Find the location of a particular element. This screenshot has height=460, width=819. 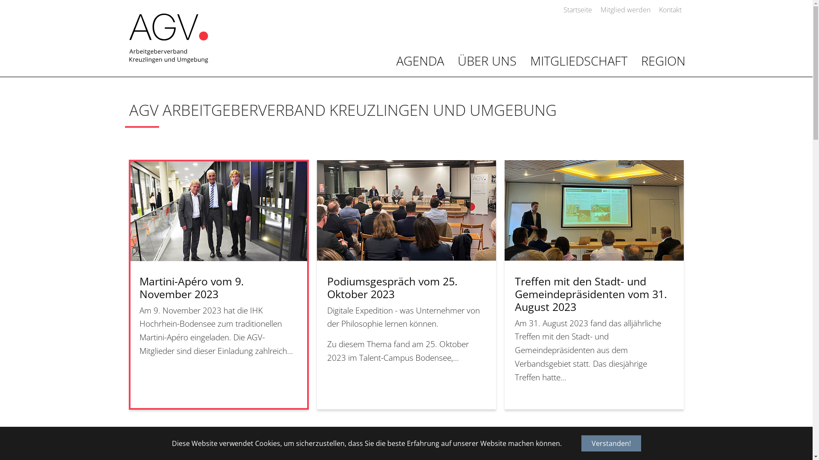

Verstanden! is located at coordinates (611, 443).